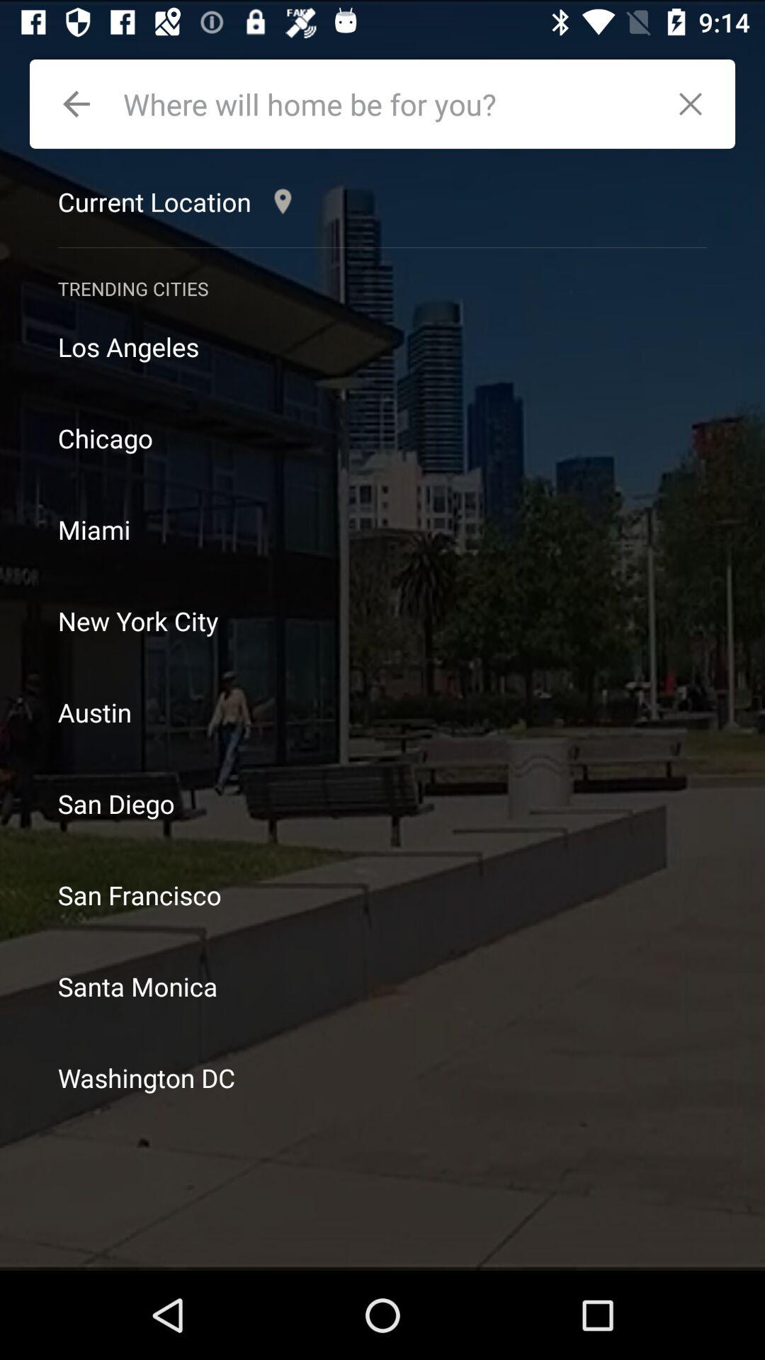 Image resolution: width=765 pixels, height=1360 pixels. What do you see at coordinates (382, 347) in the screenshot?
I see `turn off the item above chicago item` at bounding box center [382, 347].